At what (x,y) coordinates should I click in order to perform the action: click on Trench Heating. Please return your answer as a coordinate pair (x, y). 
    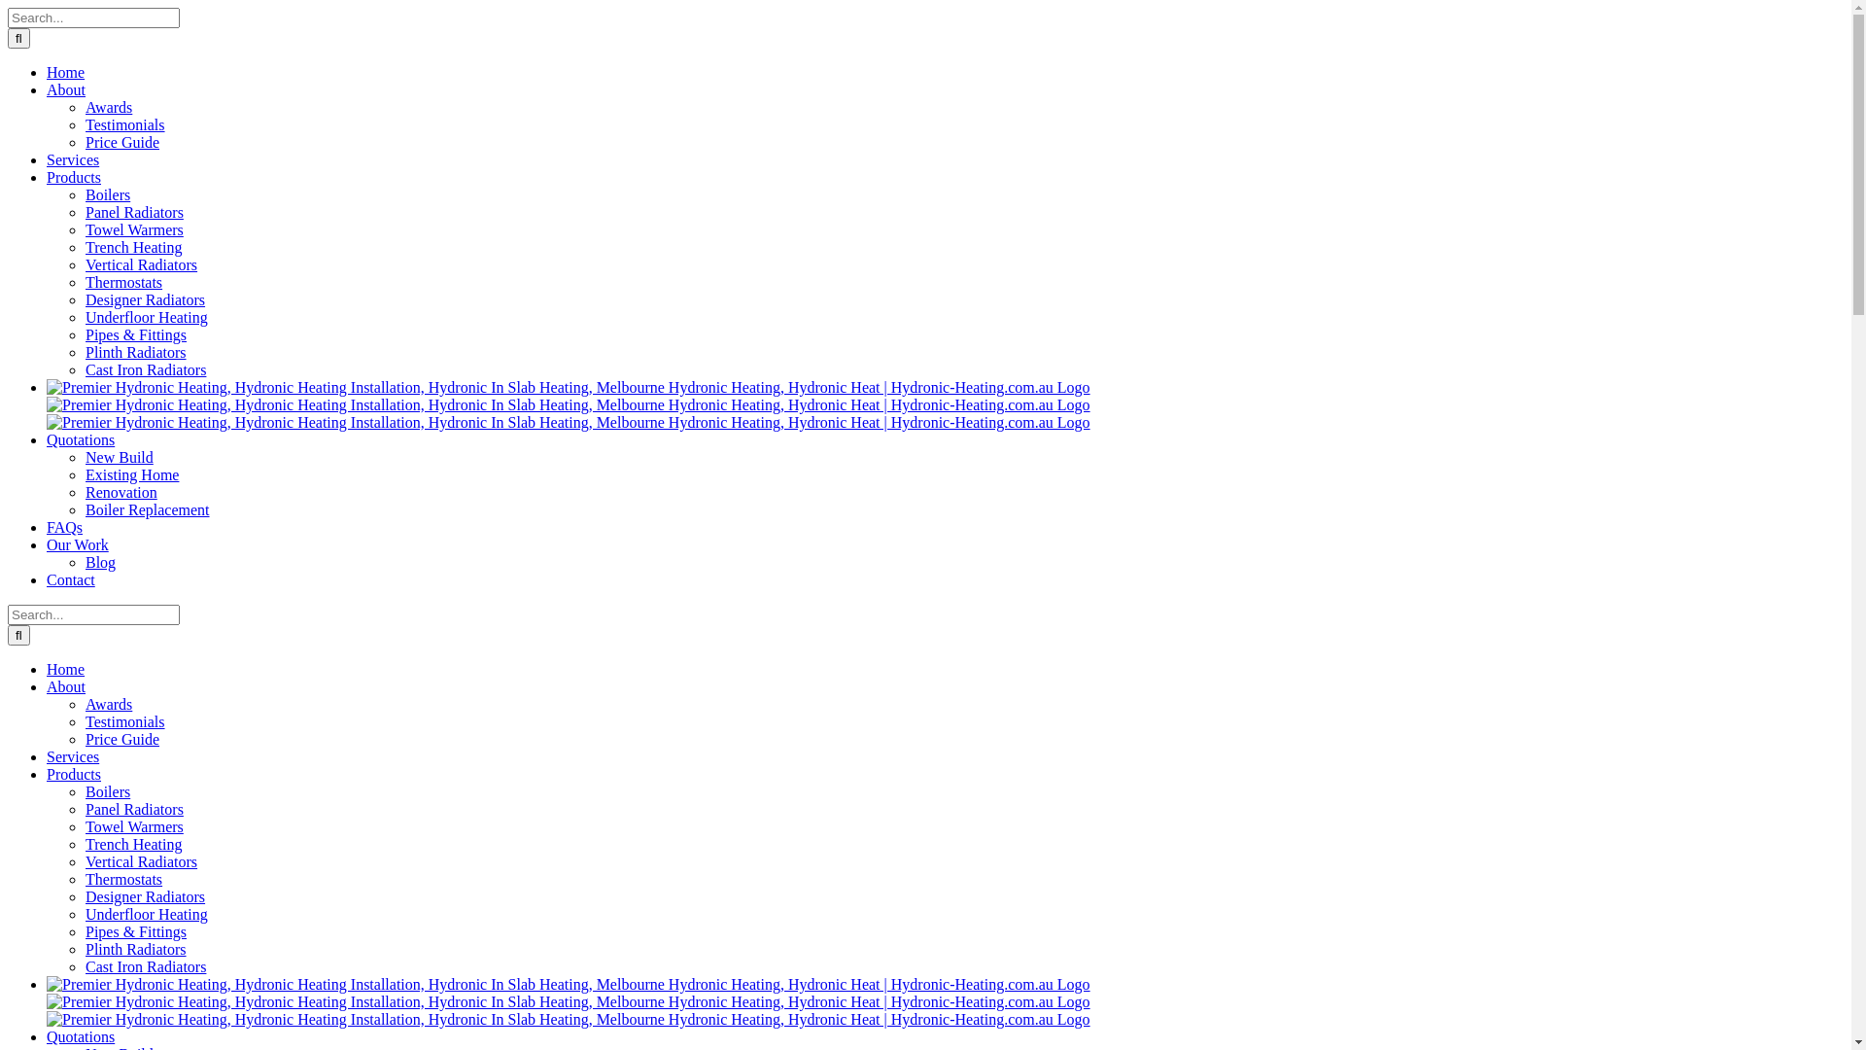
    Looking at the image, I should click on (134, 247).